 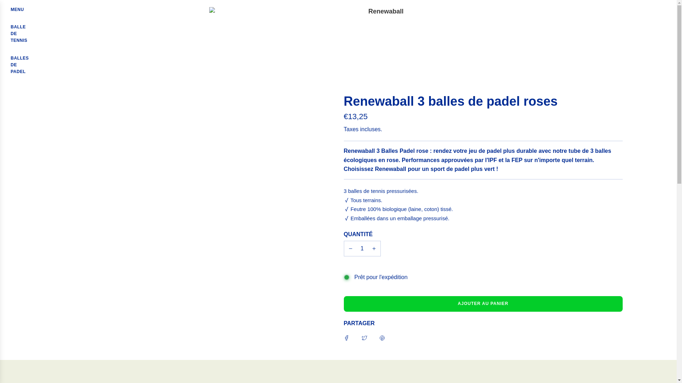 What do you see at coordinates (17, 10) in the screenshot?
I see `MENU` at bounding box center [17, 10].